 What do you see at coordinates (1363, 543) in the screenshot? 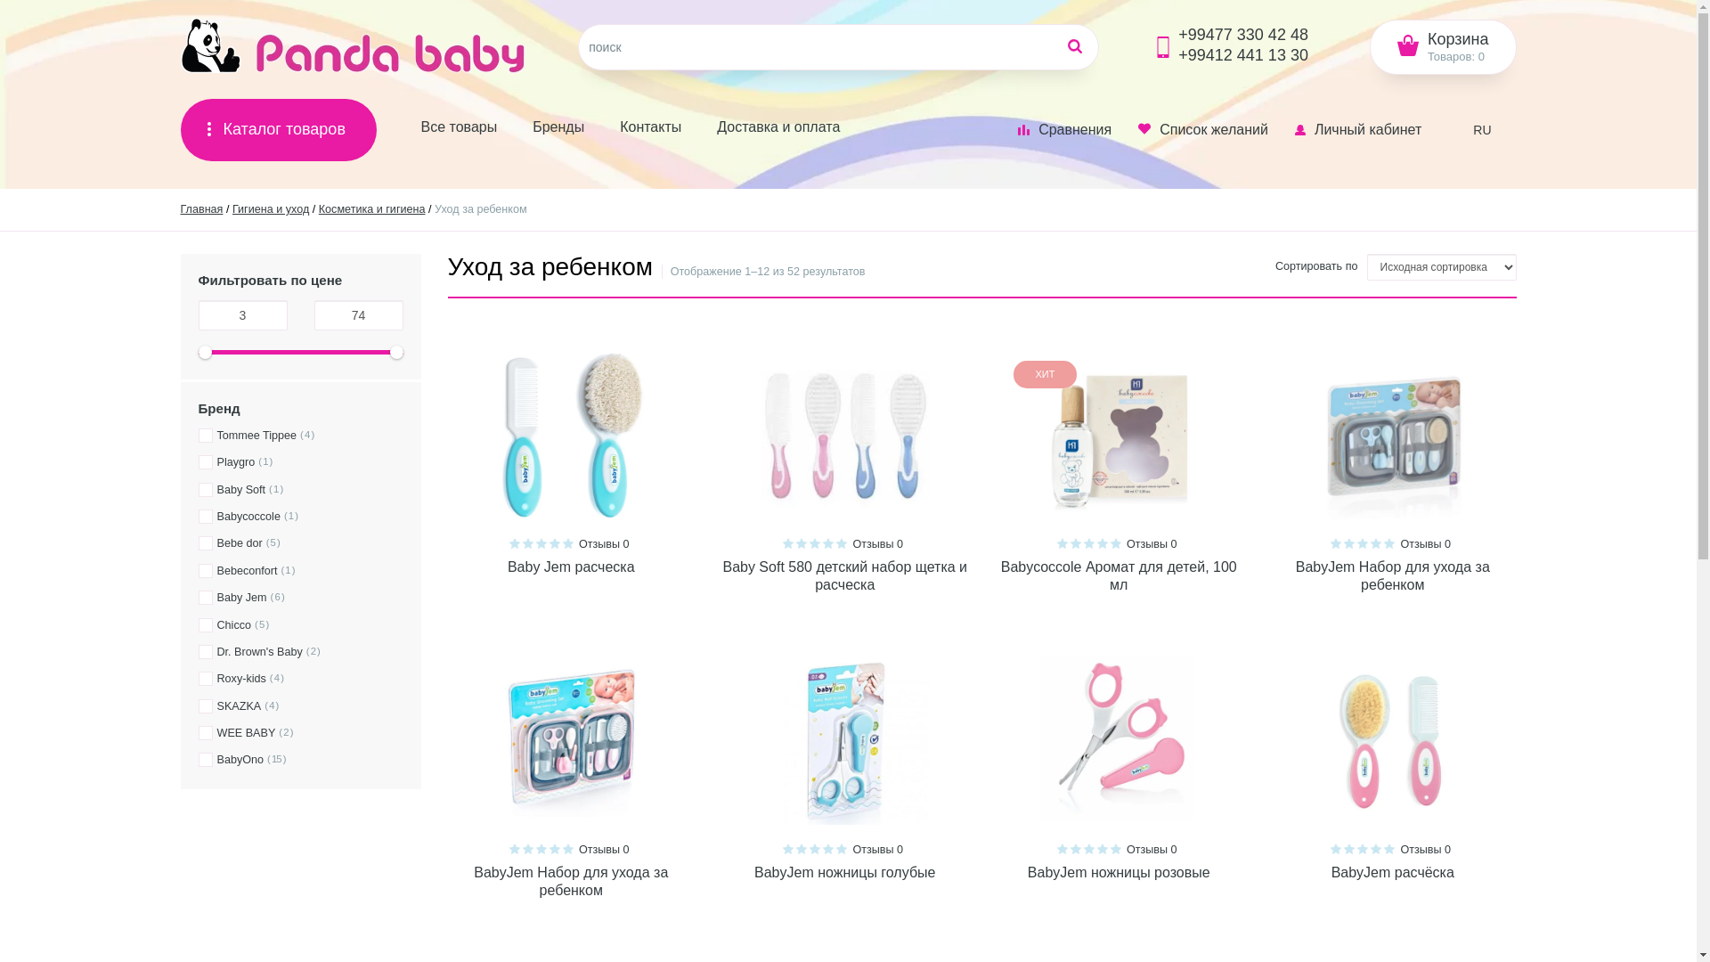
I see `0 out of 5 stars` at bounding box center [1363, 543].